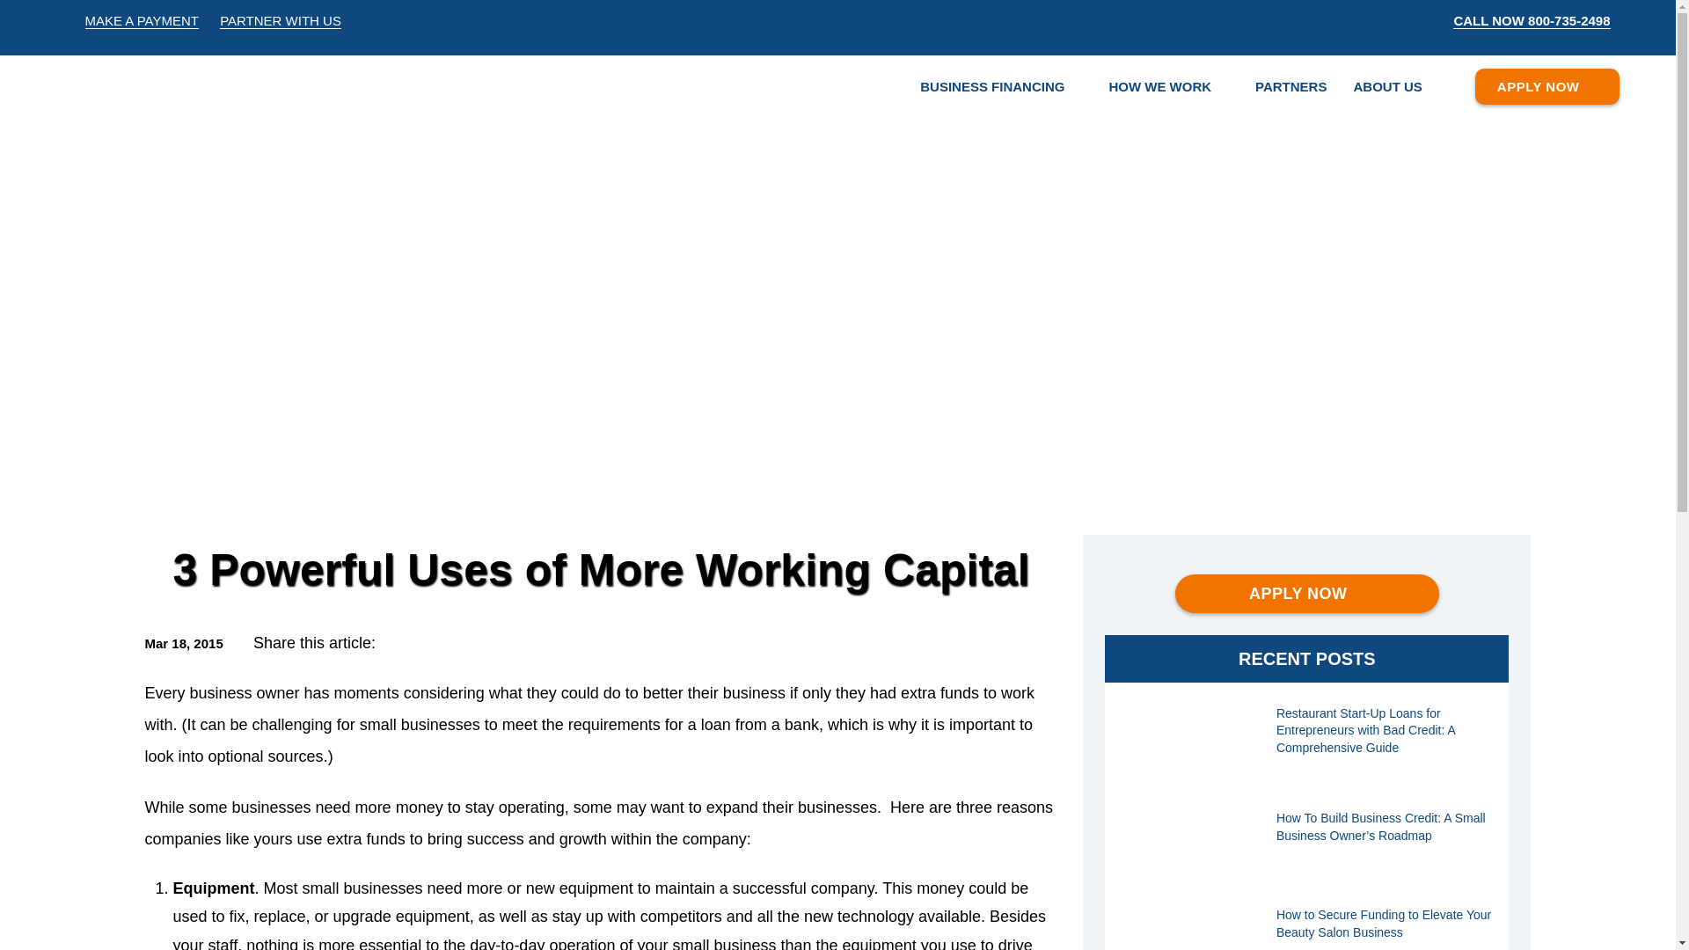 The height and width of the screenshot is (950, 1689). What do you see at coordinates (992, 86) in the screenshot?
I see `BUSINESS FINANCING` at bounding box center [992, 86].